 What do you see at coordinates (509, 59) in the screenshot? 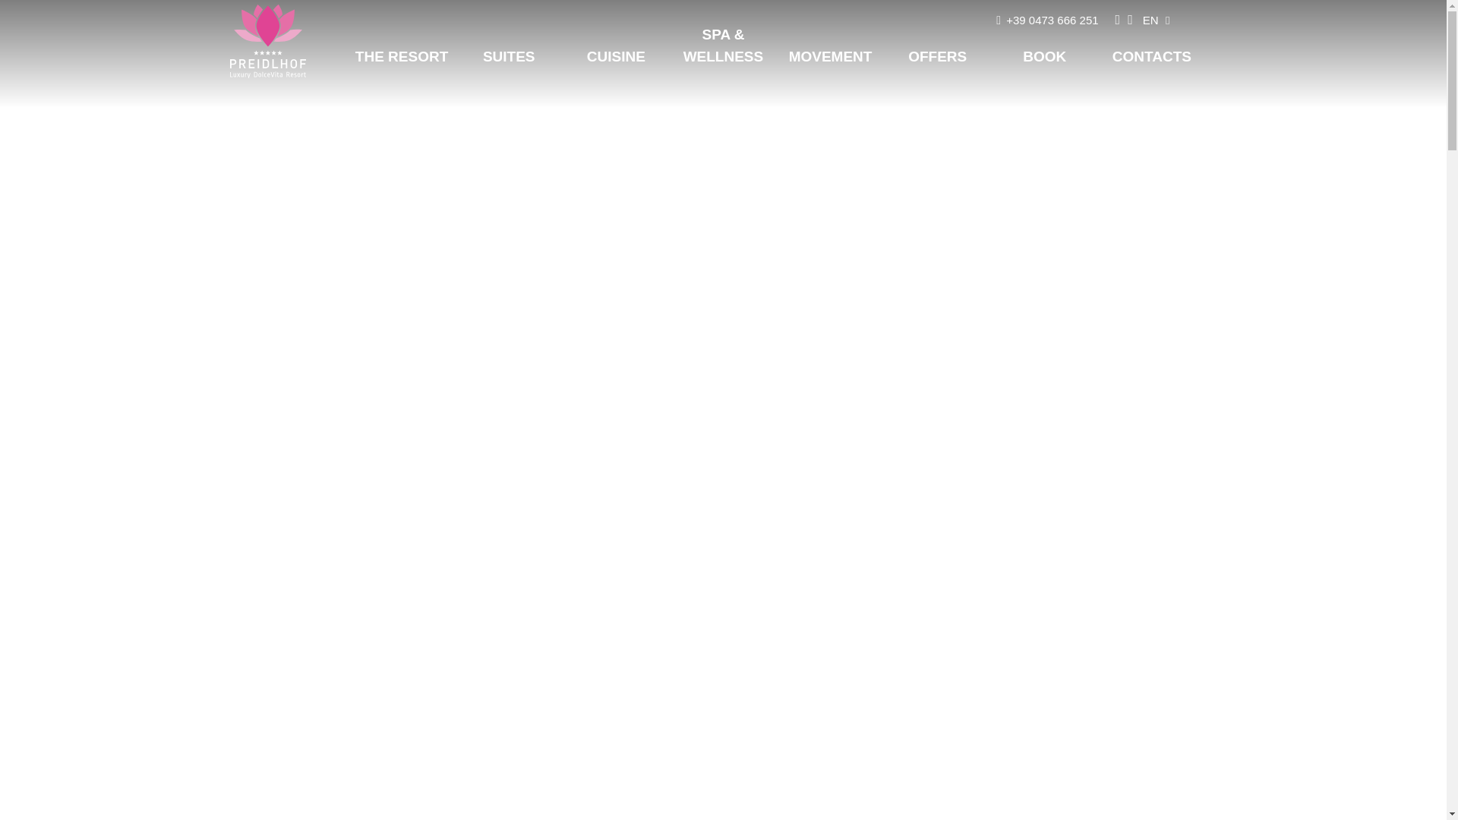
I see `SUITES` at bounding box center [509, 59].